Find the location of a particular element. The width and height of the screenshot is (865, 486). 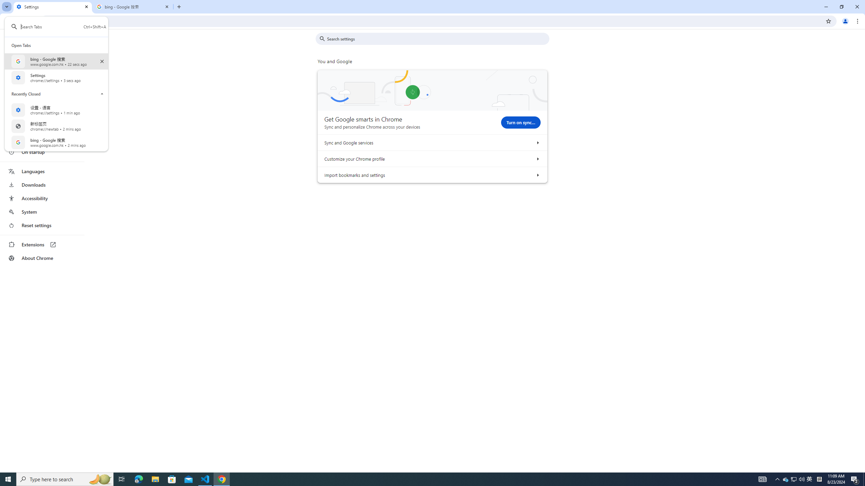

Accessibility is located at coordinates (205, 479).